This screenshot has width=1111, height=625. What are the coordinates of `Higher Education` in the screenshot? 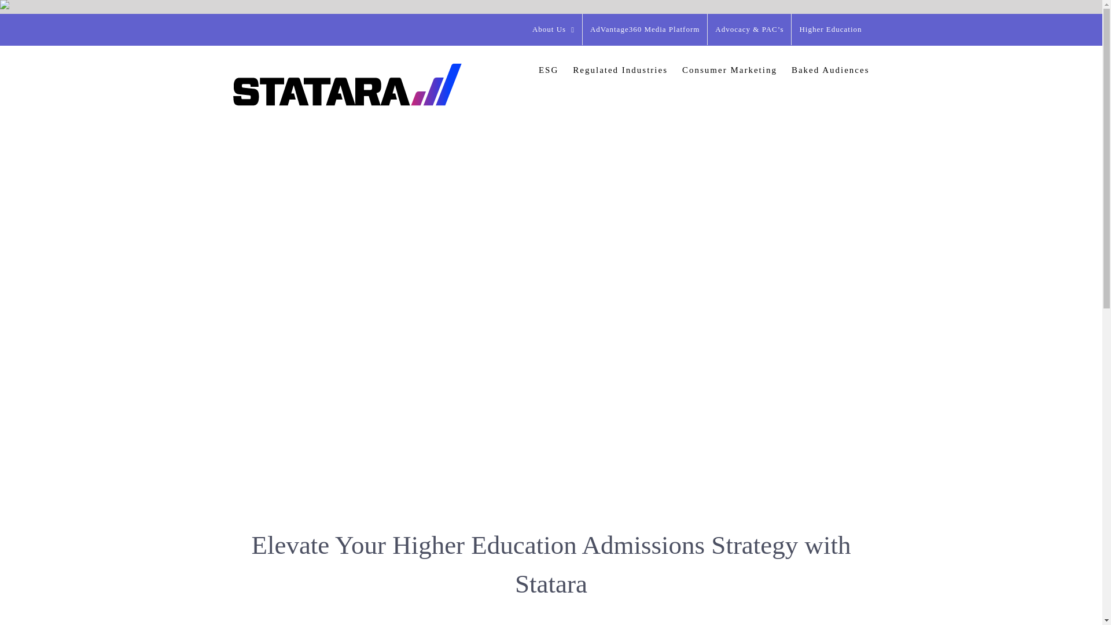 It's located at (830, 29).